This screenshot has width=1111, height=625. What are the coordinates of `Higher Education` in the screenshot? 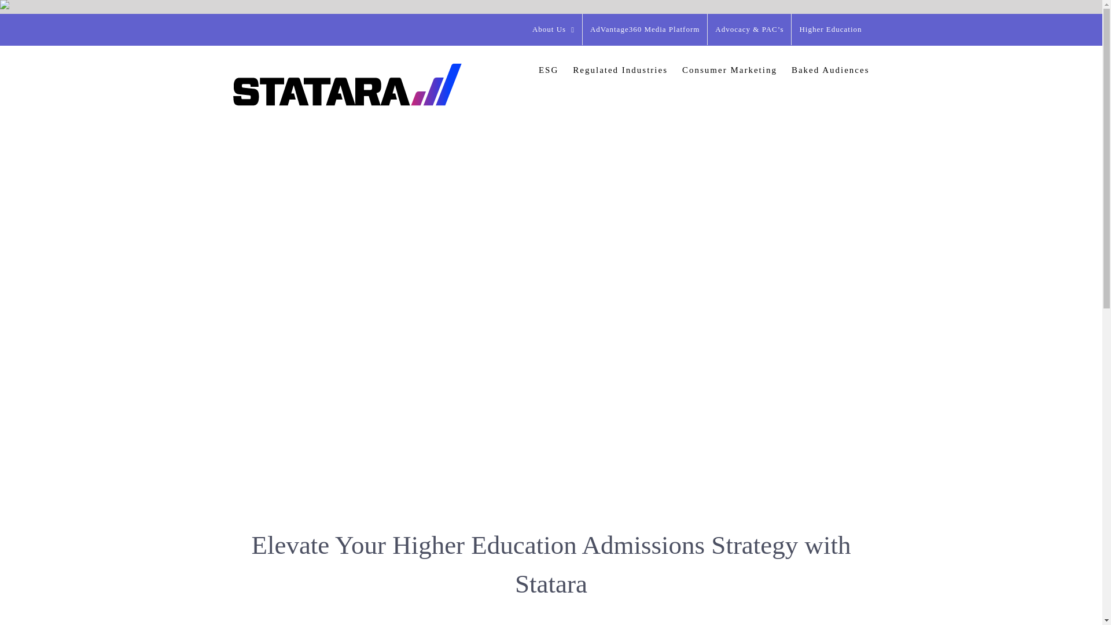 It's located at (830, 29).